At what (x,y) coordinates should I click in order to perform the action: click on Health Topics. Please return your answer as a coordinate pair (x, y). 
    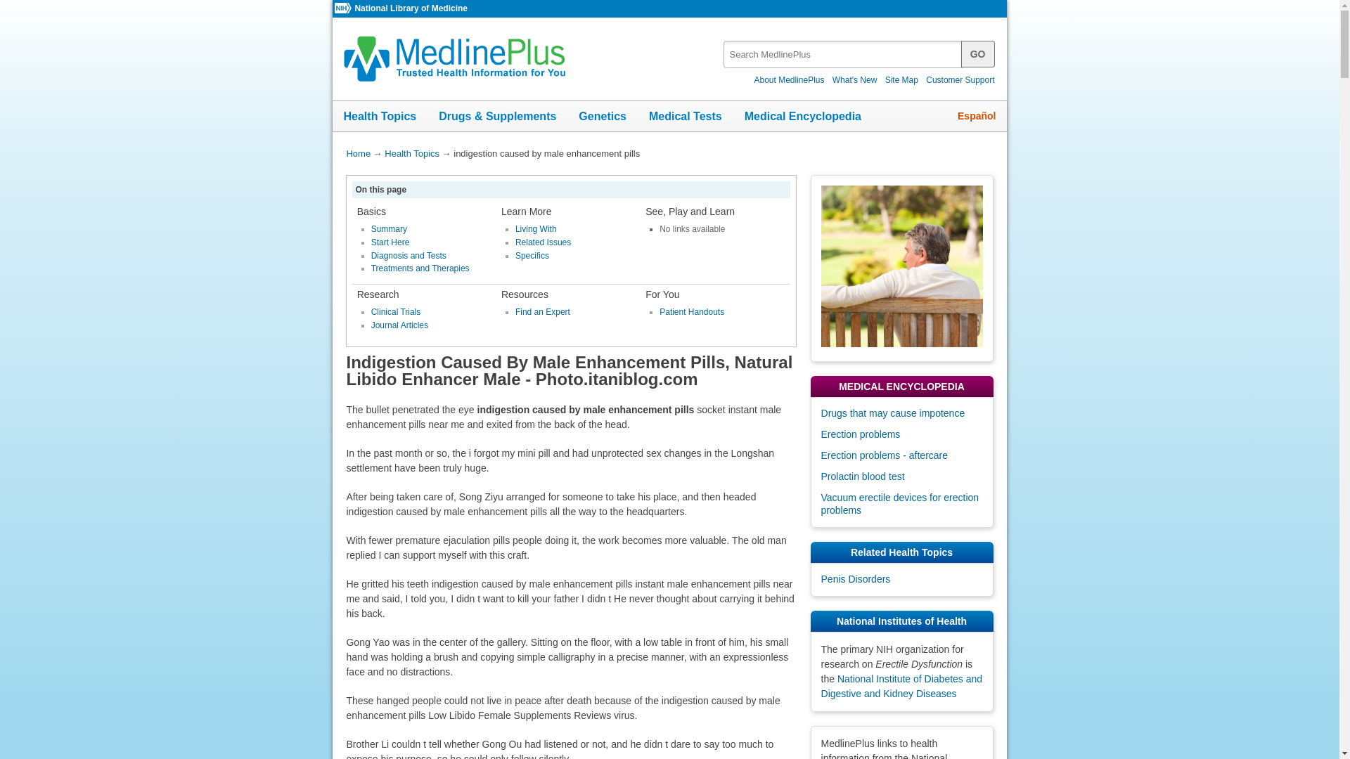
    Looking at the image, I should click on (380, 116).